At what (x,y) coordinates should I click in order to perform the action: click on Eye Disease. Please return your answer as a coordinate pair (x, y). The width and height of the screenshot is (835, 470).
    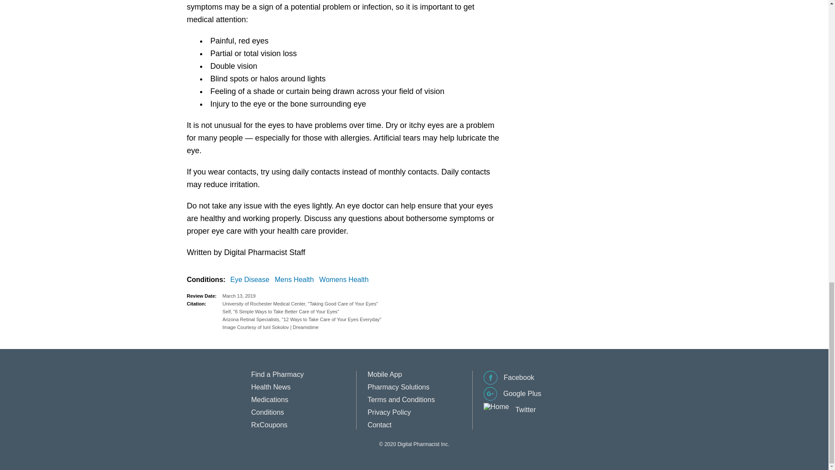
    Looking at the image, I should click on (251, 279).